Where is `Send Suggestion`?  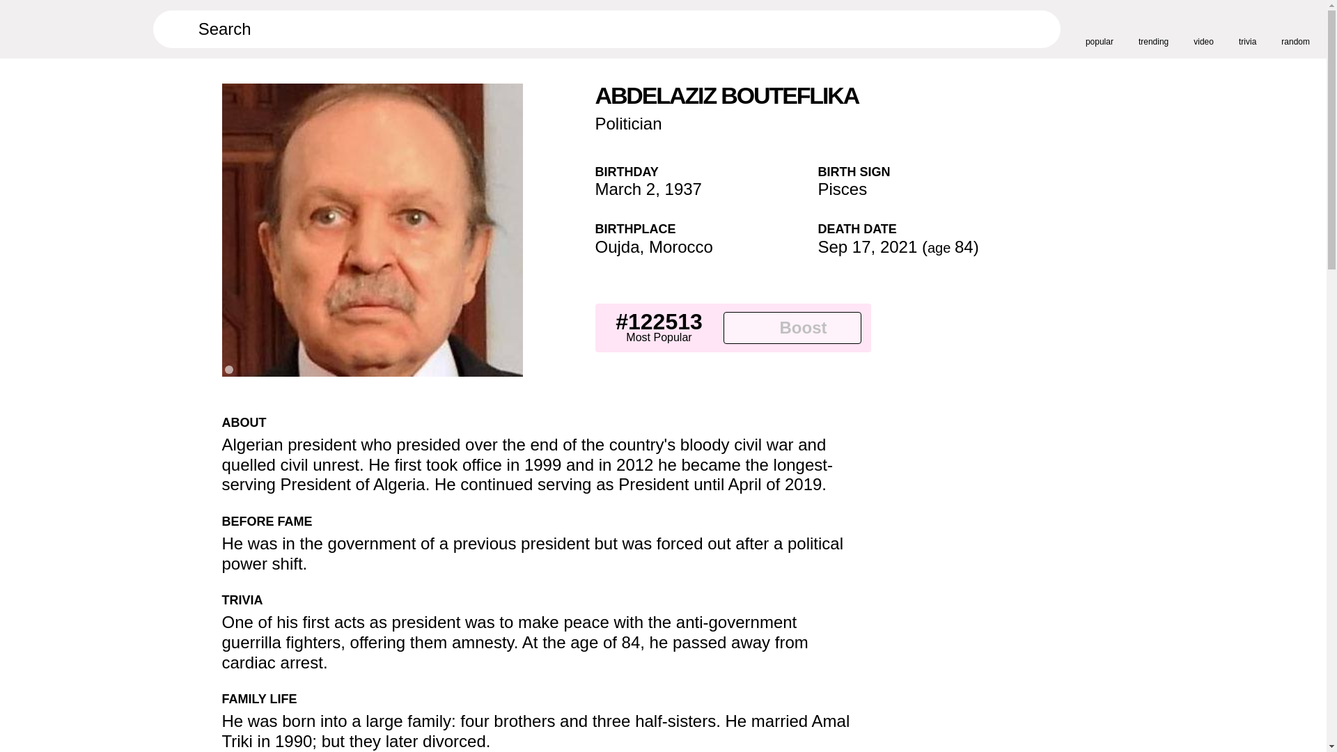 Send Suggestion is located at coordinates (857, 428).